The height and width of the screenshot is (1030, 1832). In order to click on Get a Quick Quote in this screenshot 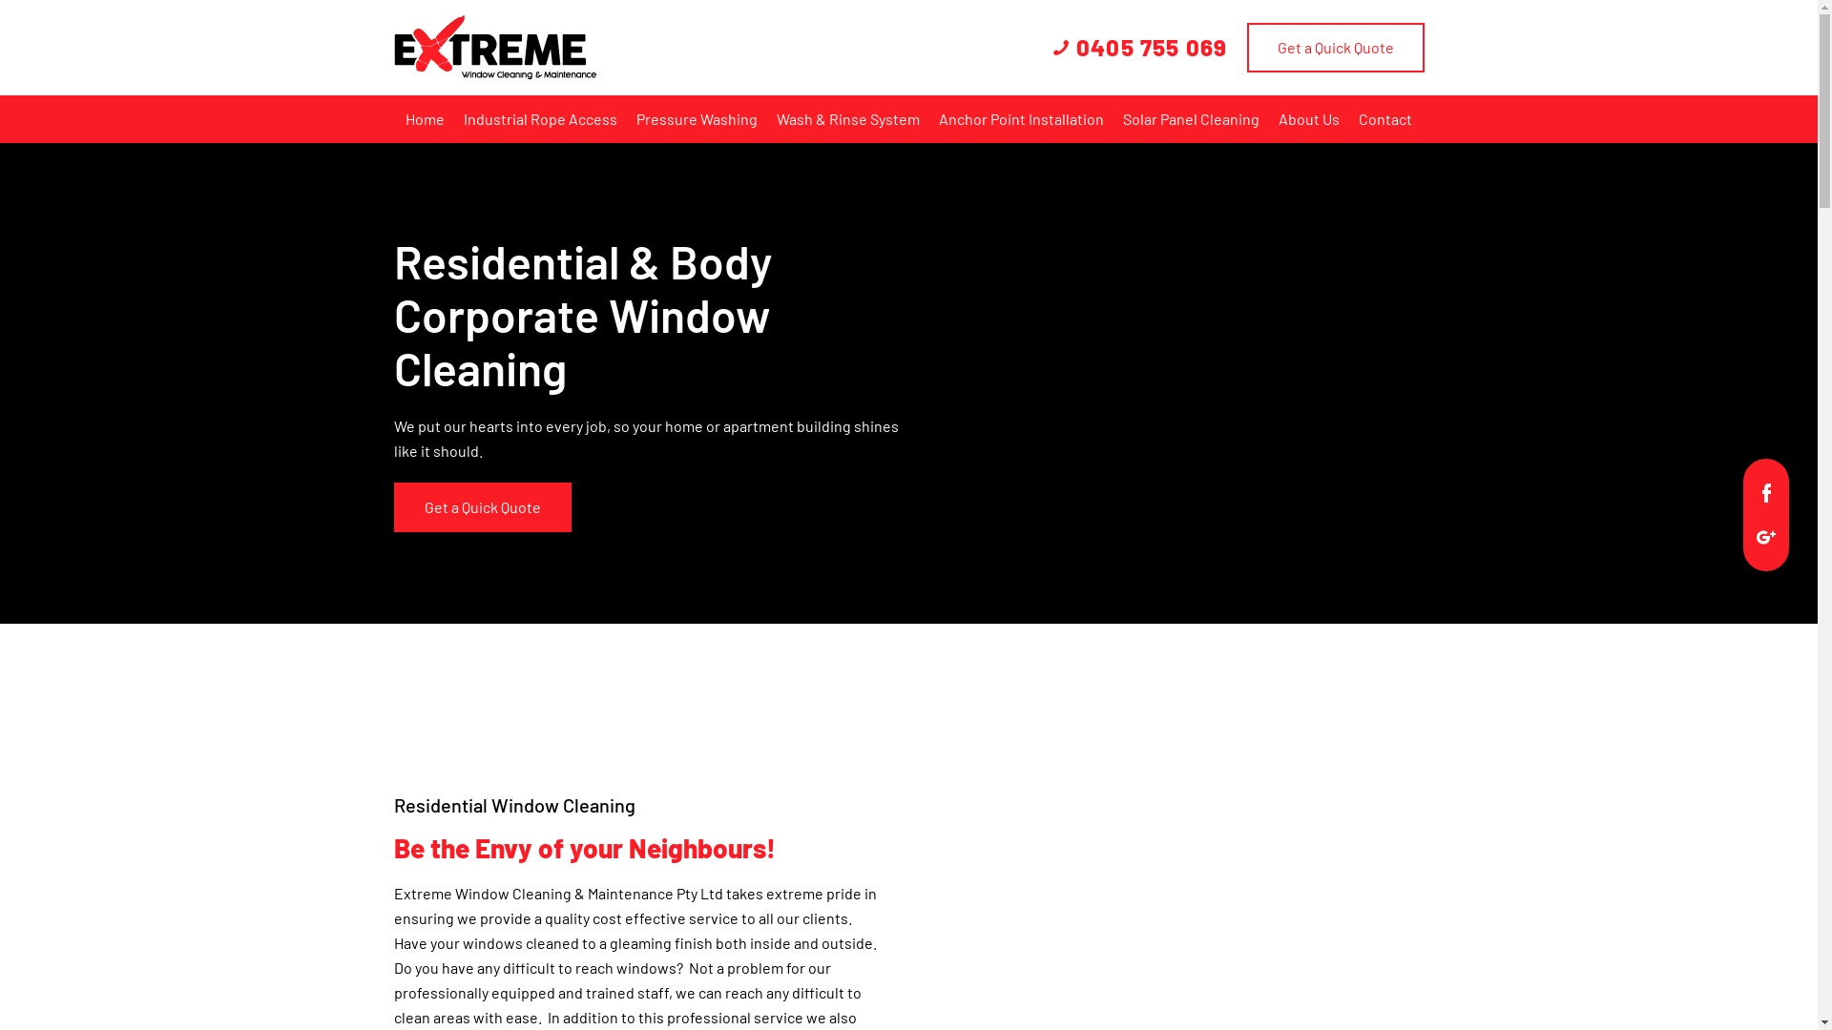, I will do `click(1335, 48)`.